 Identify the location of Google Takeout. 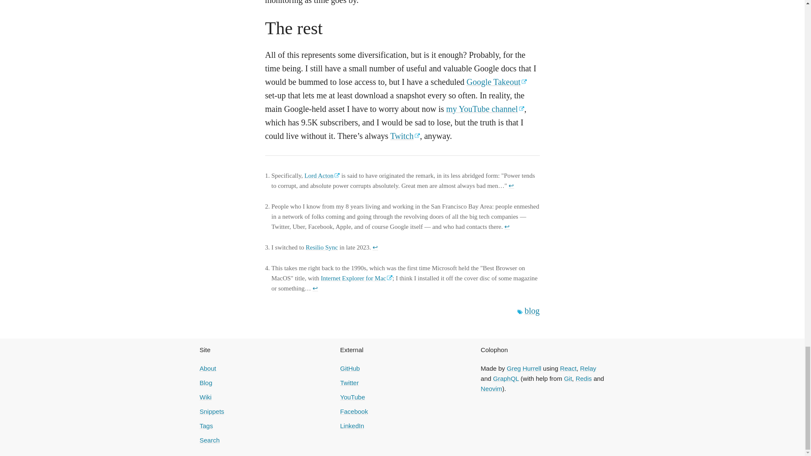
(497, 81).